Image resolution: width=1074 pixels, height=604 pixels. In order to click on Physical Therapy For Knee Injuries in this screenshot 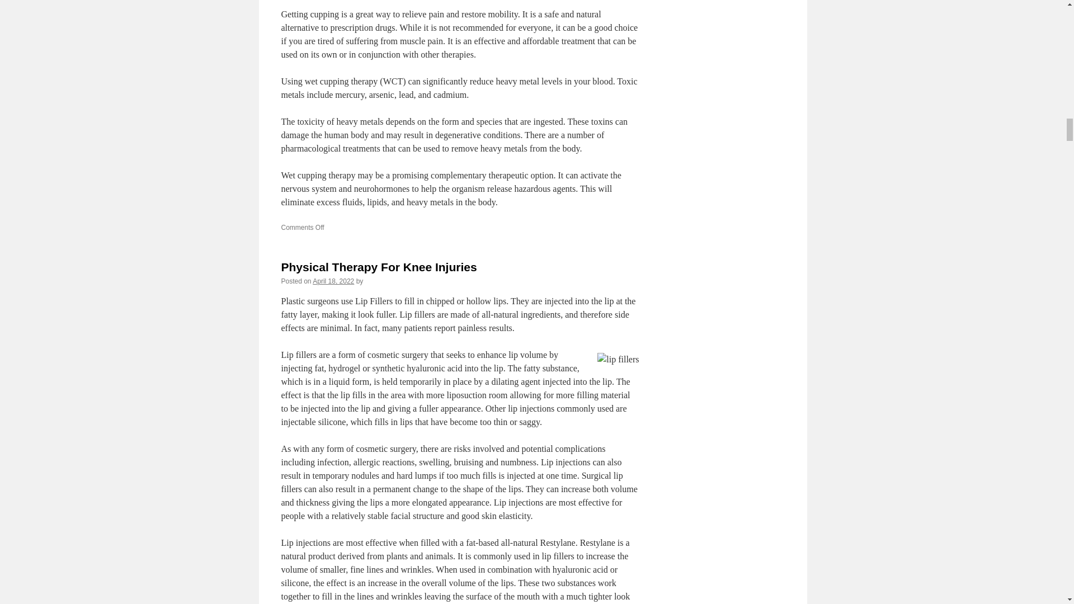, I will do `click(378, 267)`.